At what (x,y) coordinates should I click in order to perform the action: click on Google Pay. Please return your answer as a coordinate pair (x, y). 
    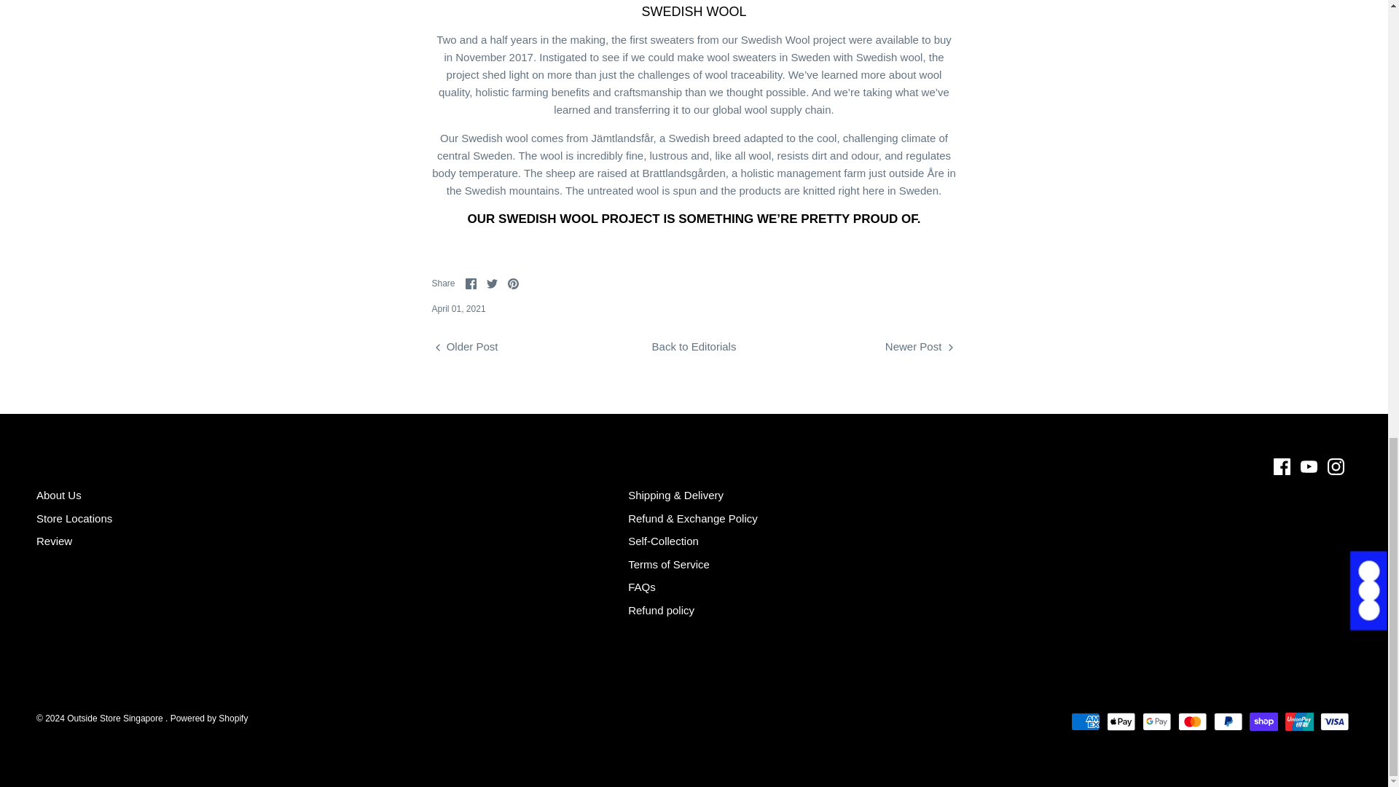
    Looking at the image, I should click on (1157, 721).